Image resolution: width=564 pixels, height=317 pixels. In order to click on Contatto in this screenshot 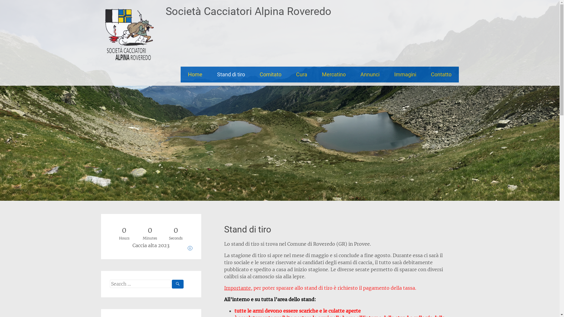, I will do `click(441, 75)`.